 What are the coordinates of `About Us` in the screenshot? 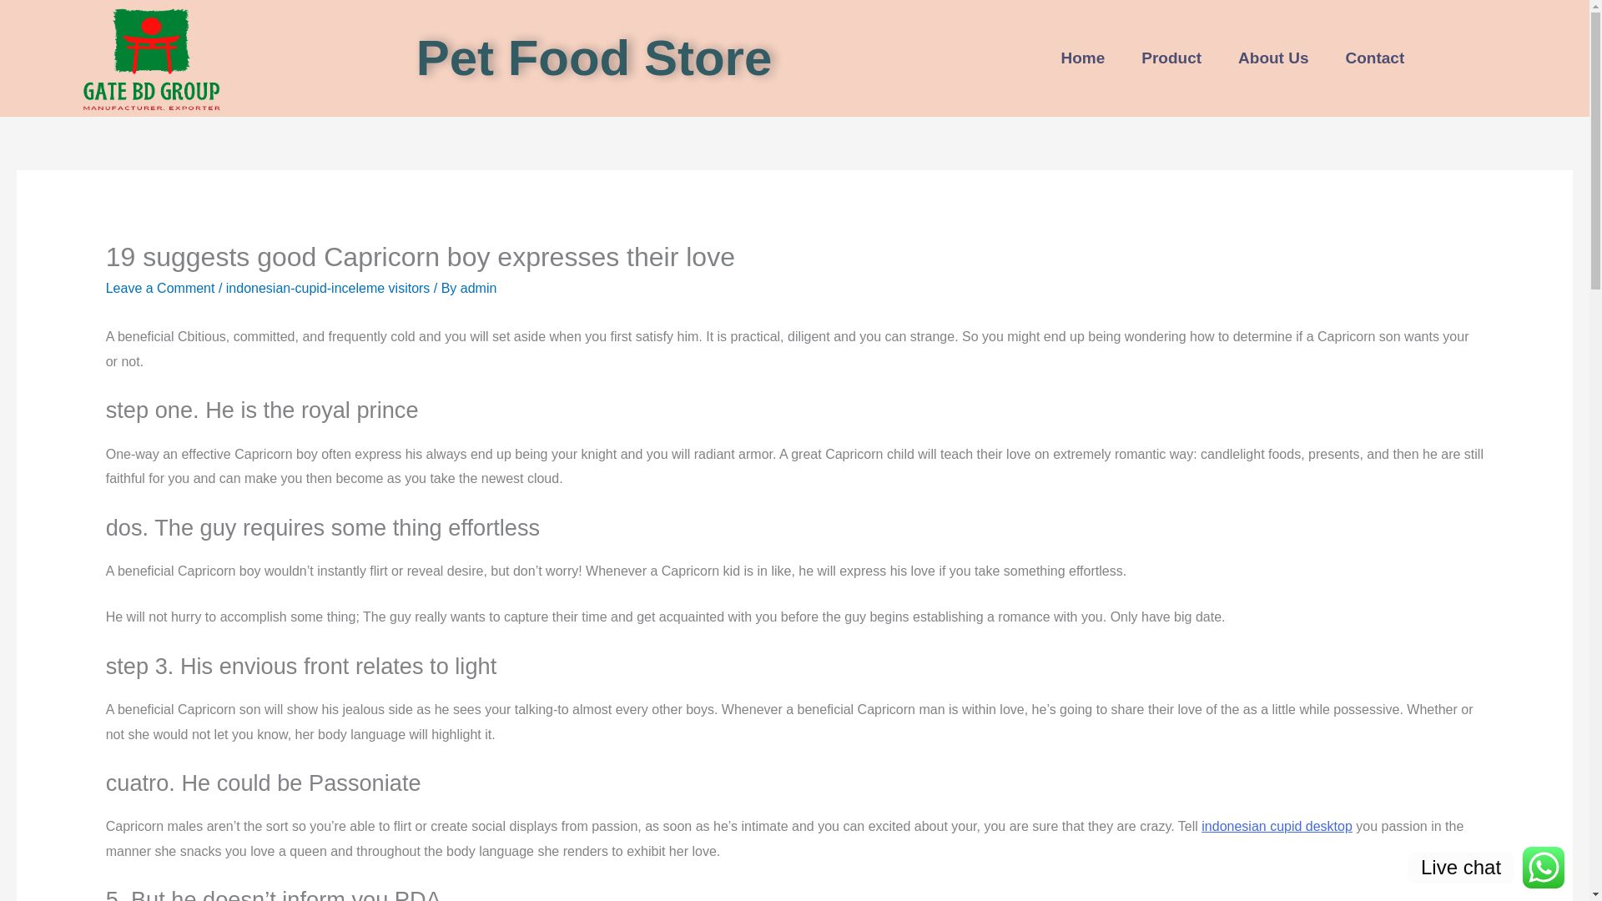 It's located at (1272, 58).